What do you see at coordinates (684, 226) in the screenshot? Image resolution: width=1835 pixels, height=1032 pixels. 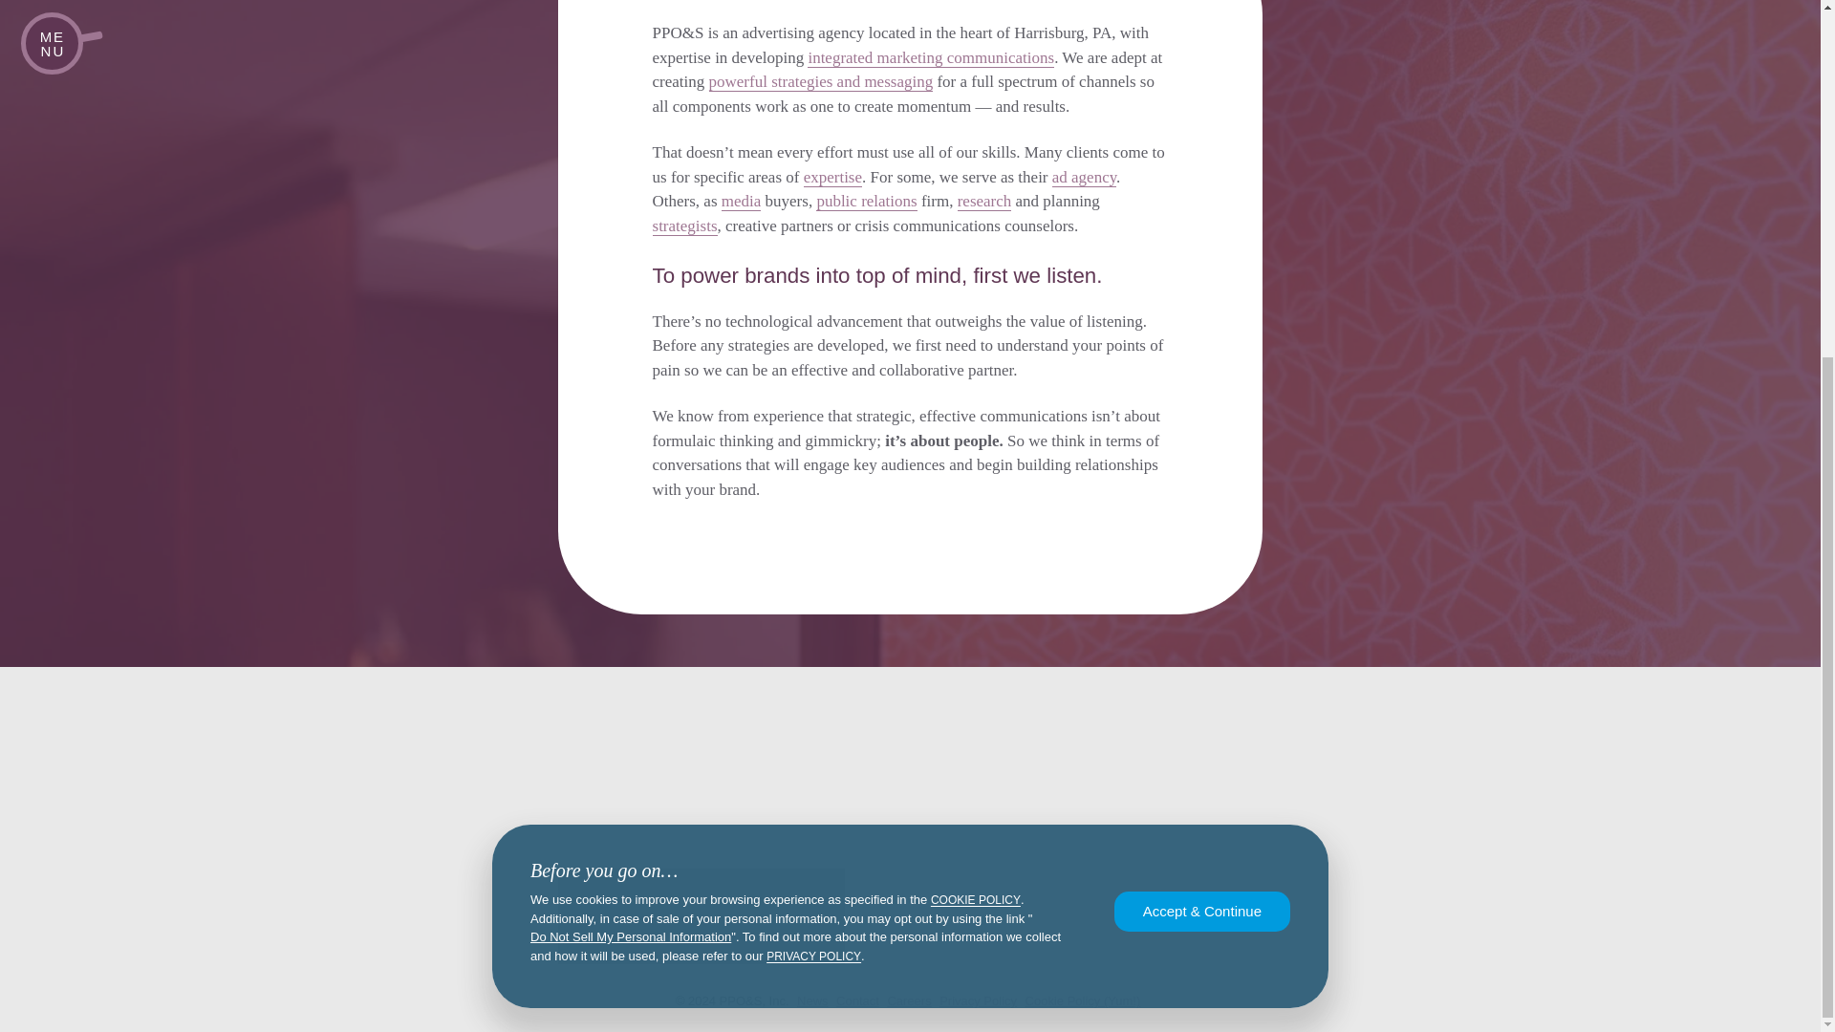 I see `strategists` at bounding box center [684, 226].